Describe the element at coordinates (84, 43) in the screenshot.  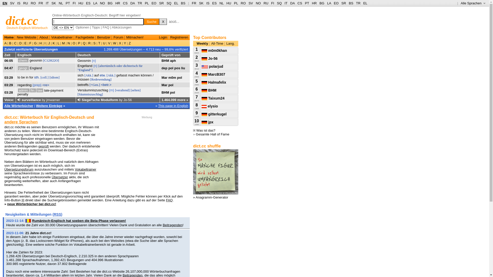
I see `Q` at that location.